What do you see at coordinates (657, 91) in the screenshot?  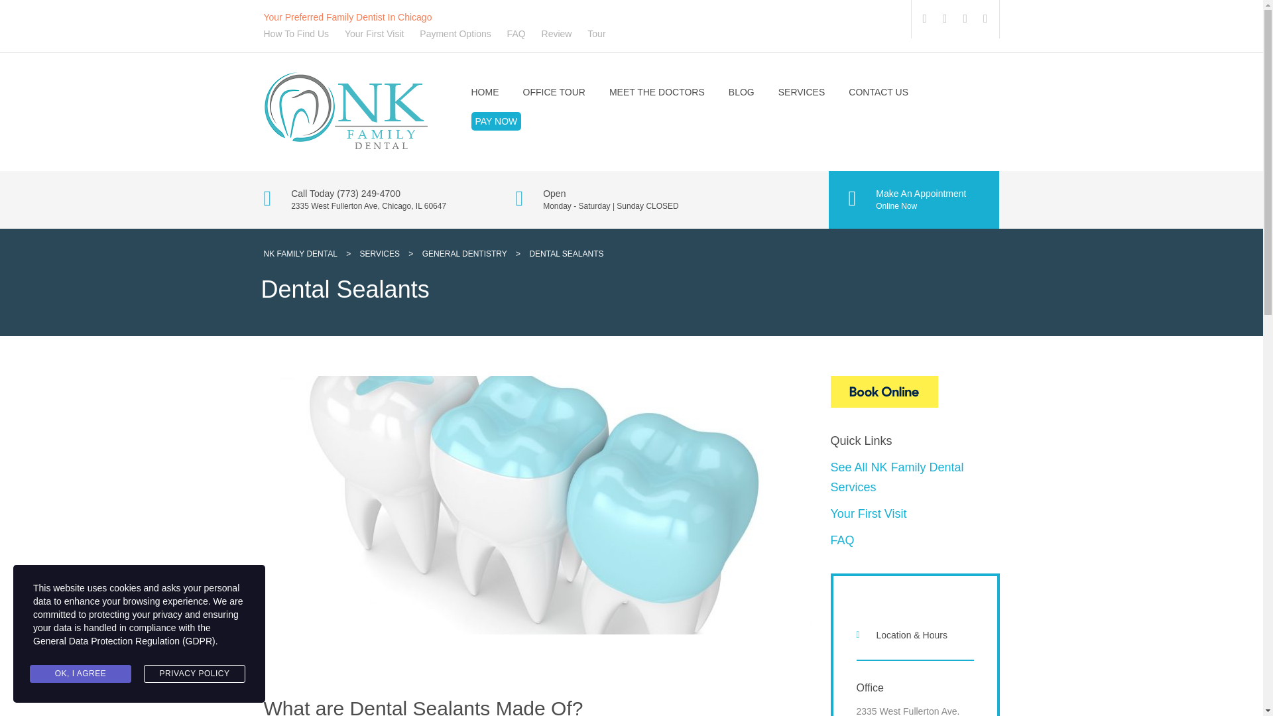 I see `MEET THE DOCTORS` at bounding box center [657, 91].